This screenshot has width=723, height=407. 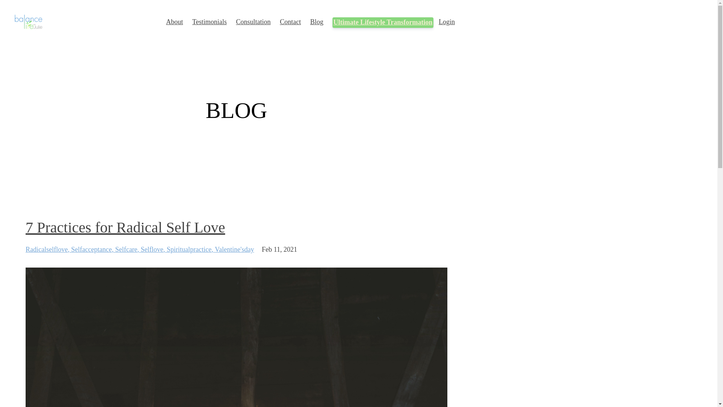 I want to click on Selfcare, so click(x=128, y=249).